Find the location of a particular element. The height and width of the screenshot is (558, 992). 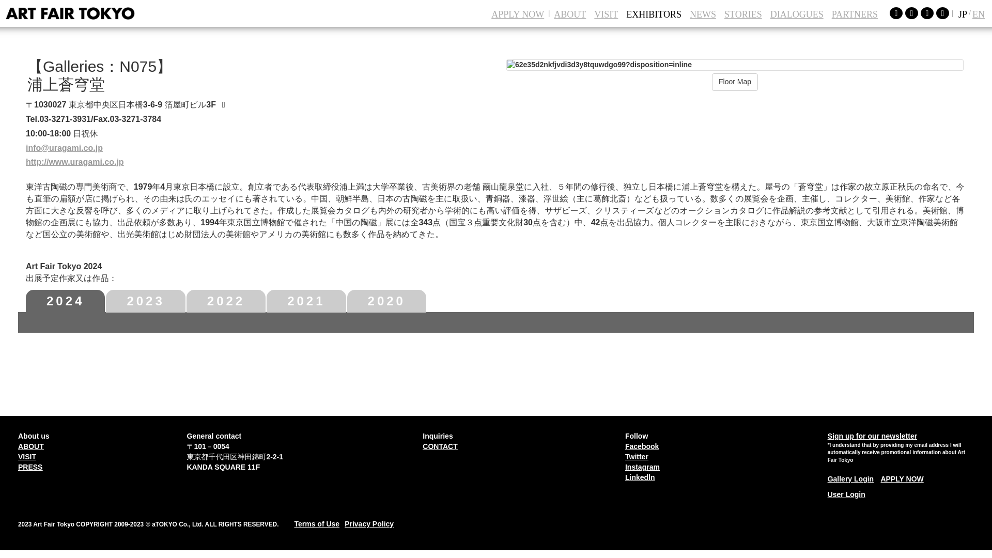

PARTNERS is located at coordinates (855, 13).